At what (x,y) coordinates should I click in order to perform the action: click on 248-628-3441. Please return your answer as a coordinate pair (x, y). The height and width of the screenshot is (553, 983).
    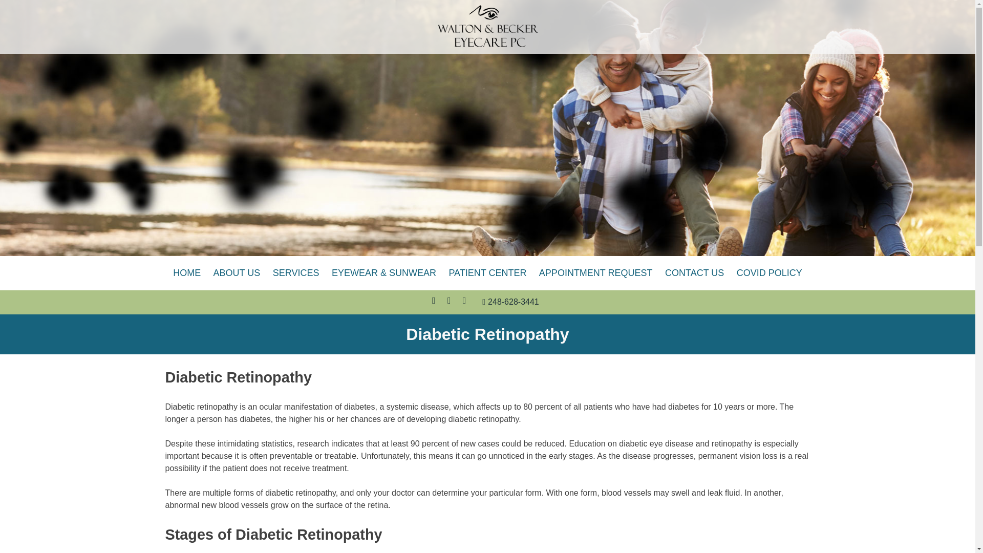
    Looking at the image, I should click on (510, 302).